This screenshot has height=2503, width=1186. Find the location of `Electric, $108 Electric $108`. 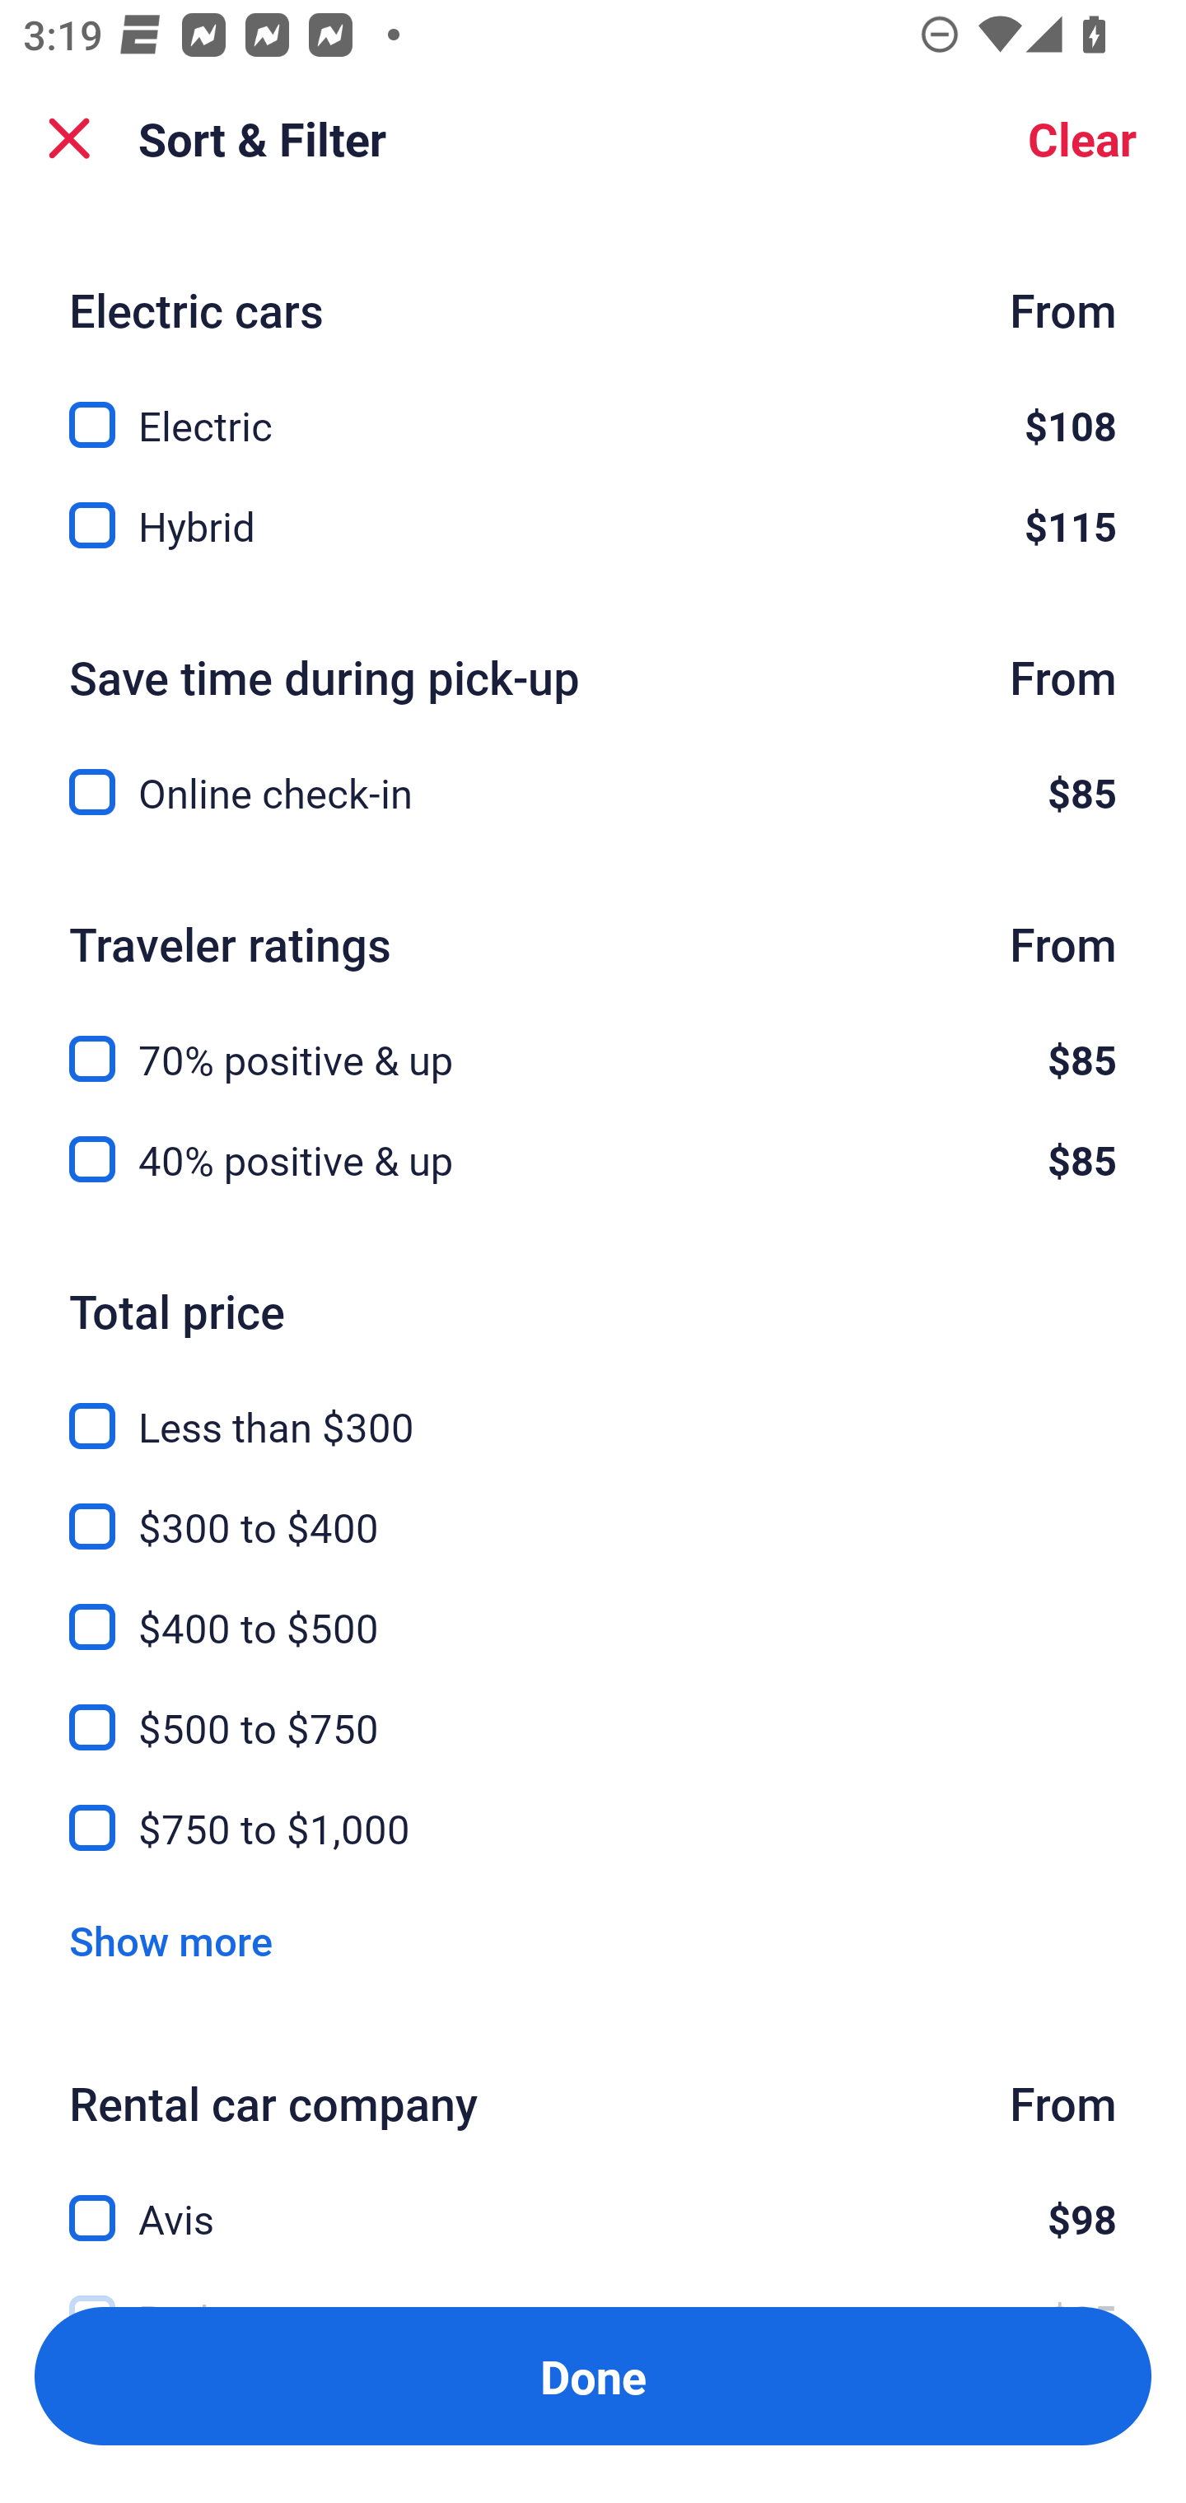

Electric, $108 Electric $108 is located at coordinates (593, 407).